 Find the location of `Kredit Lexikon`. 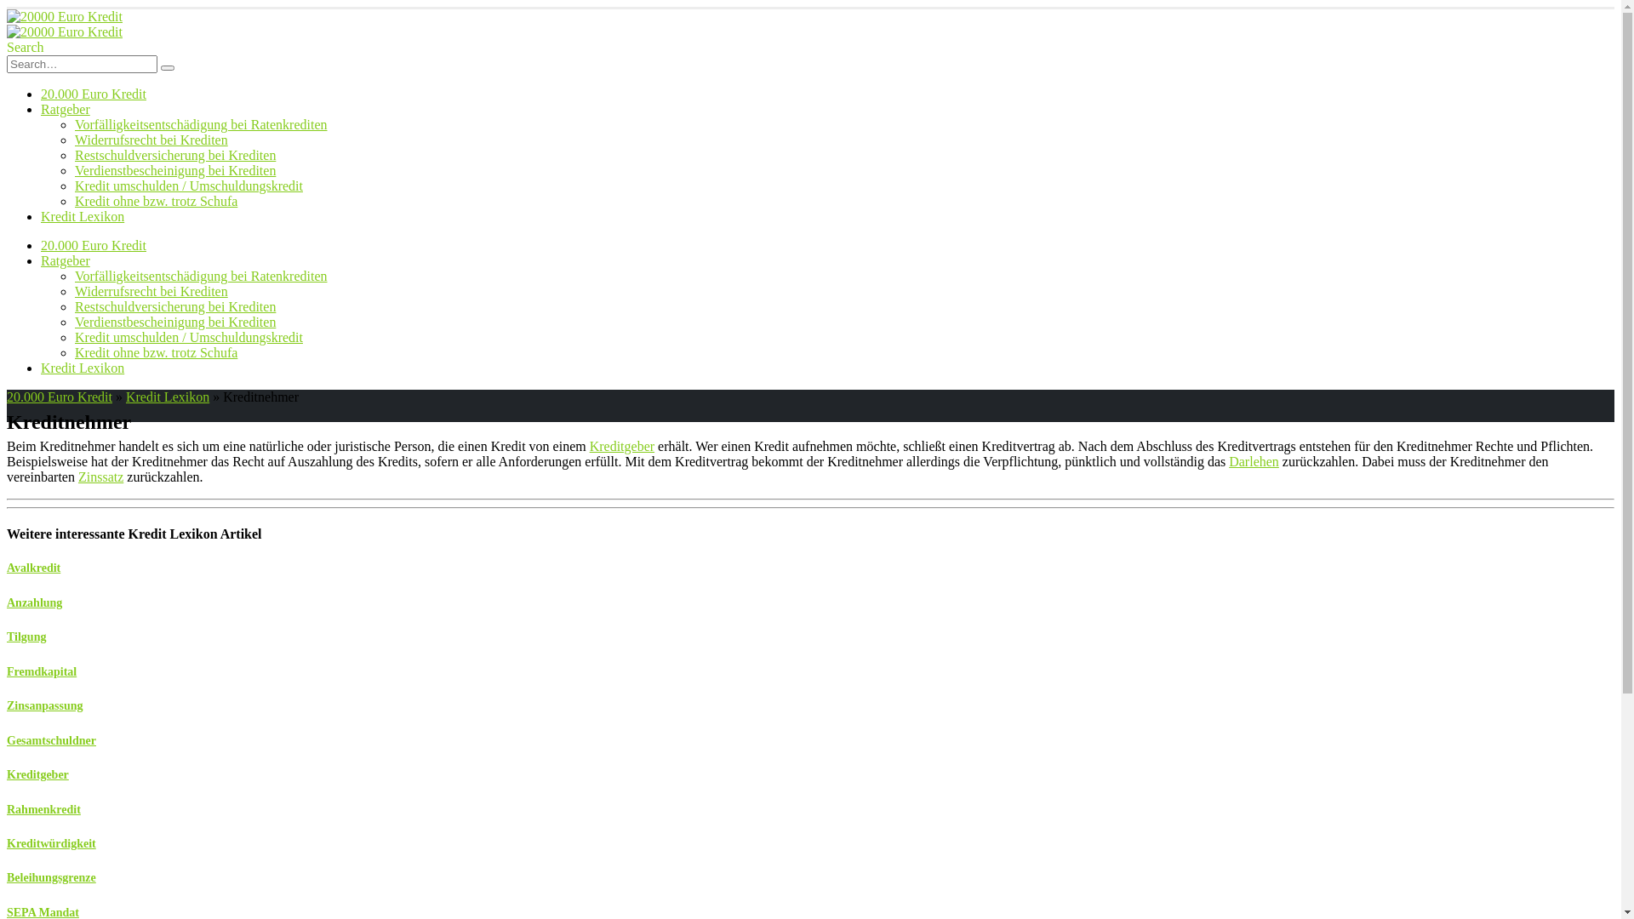

Kredit Lexikon is located at coordinates (83, 216).